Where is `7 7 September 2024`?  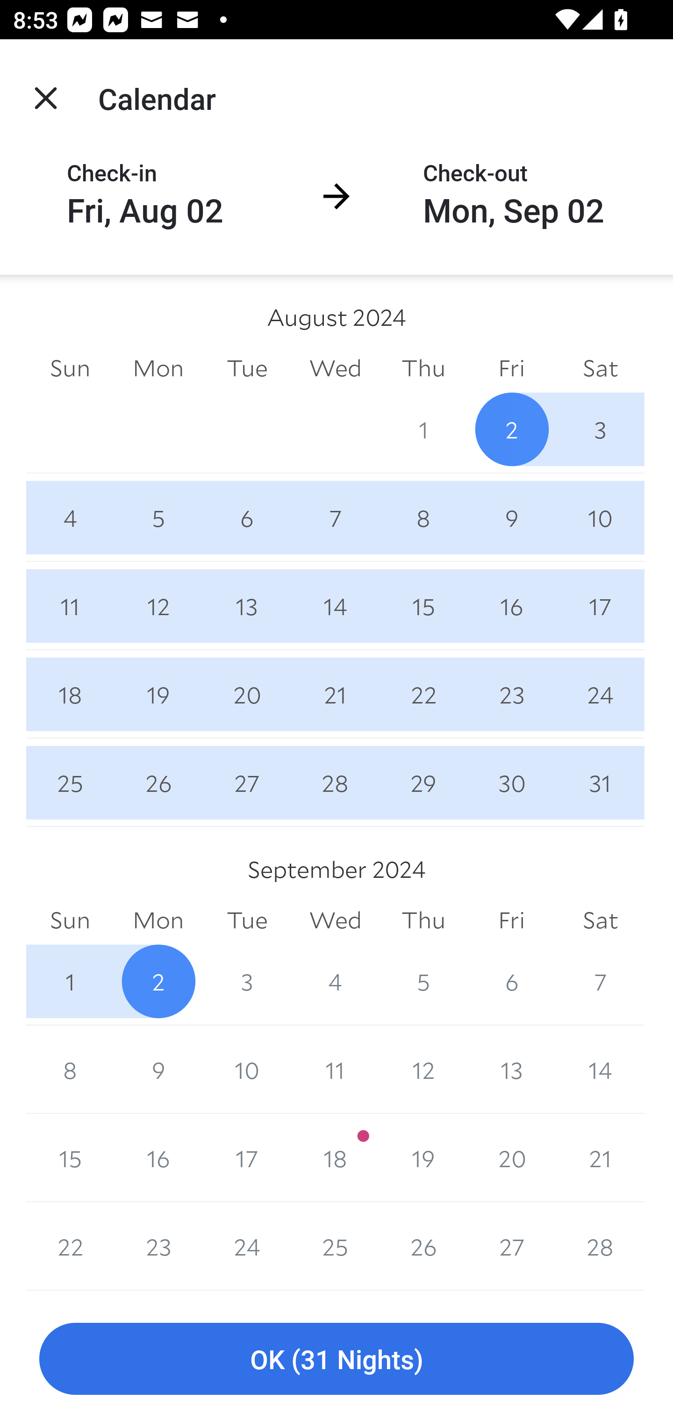
7 7 September 2024 is located at coordinates (600, 982).